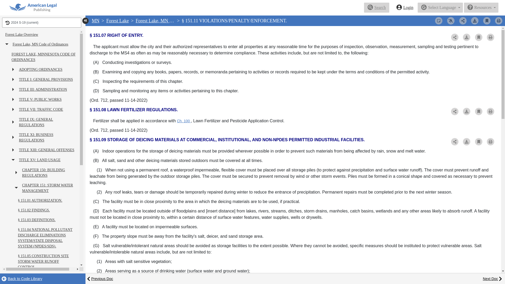 Image resolution: width=505 pixels, height=284 pixels. I want to click on Bookmark, so click(487, 21).